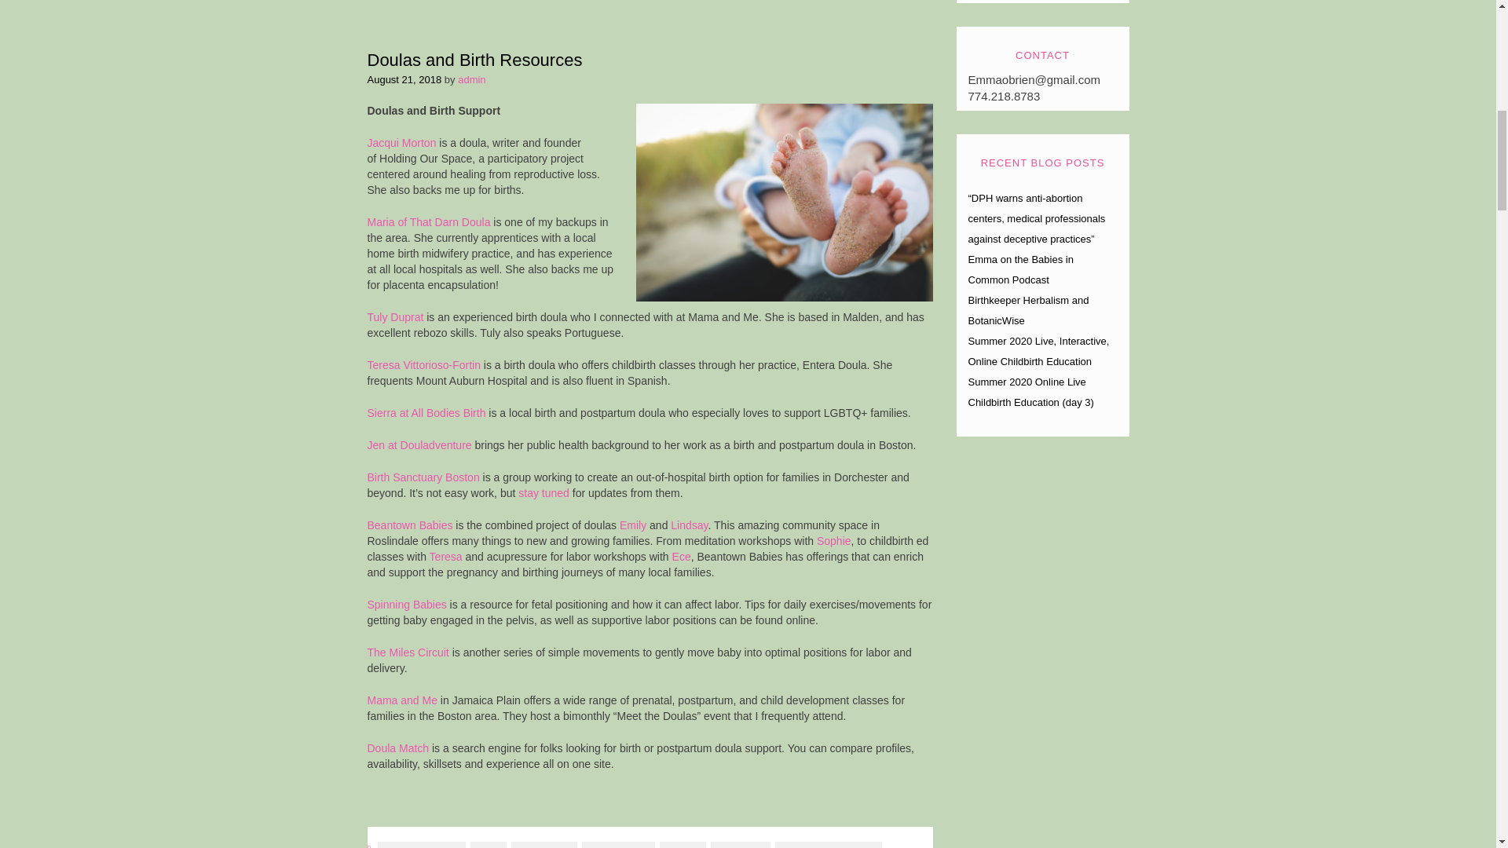  Describe the element at coordinates (544, 493) in the screenshot. I see `stay tuned` at that location.